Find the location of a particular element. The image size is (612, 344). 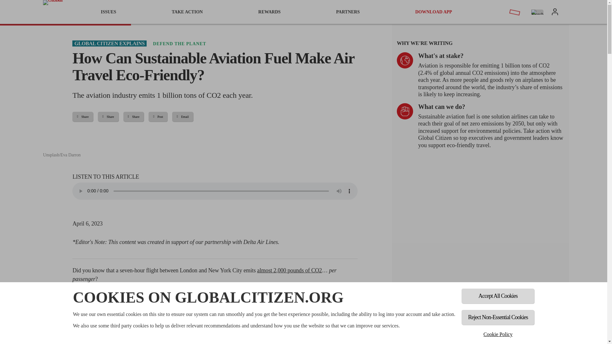

Defend the Planet is located at coordinates (180, 43).